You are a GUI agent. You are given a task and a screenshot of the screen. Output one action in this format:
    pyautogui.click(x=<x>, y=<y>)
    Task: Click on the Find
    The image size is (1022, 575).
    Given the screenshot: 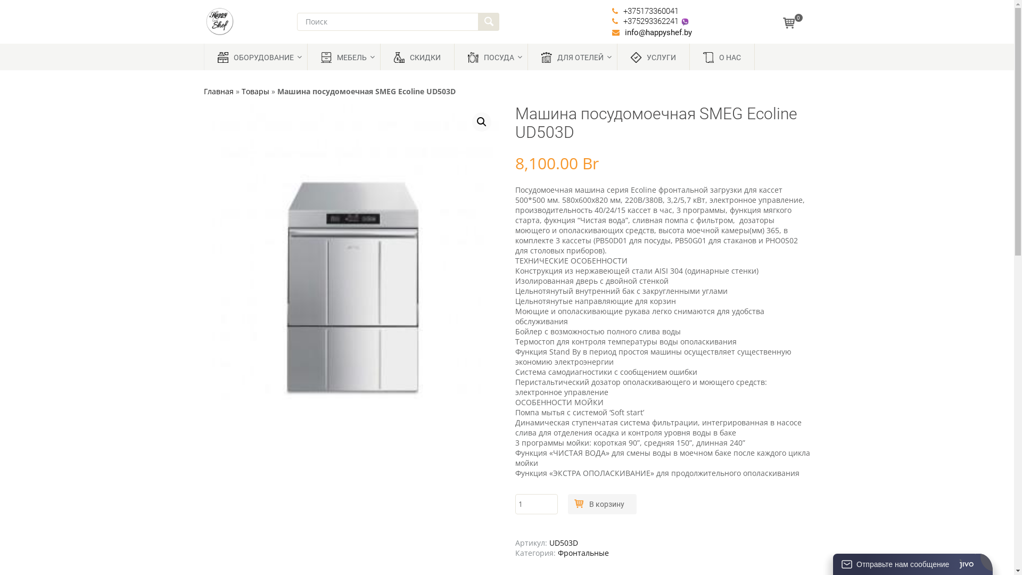 What is the action you would take?
    pyautogui.click(x=489, y=22)
    